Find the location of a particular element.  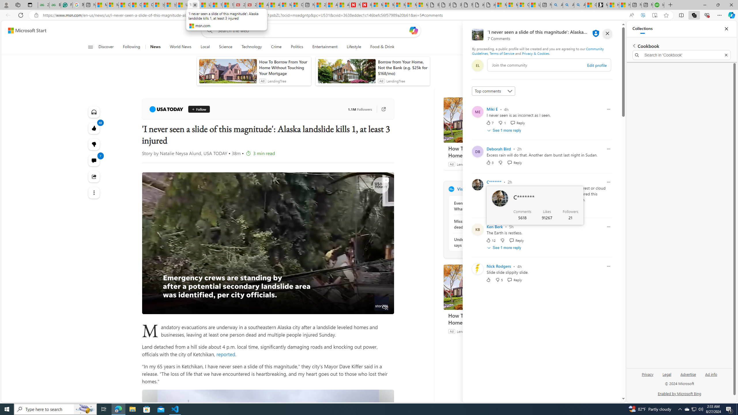

12 Like is located at coordinates (491, 240).